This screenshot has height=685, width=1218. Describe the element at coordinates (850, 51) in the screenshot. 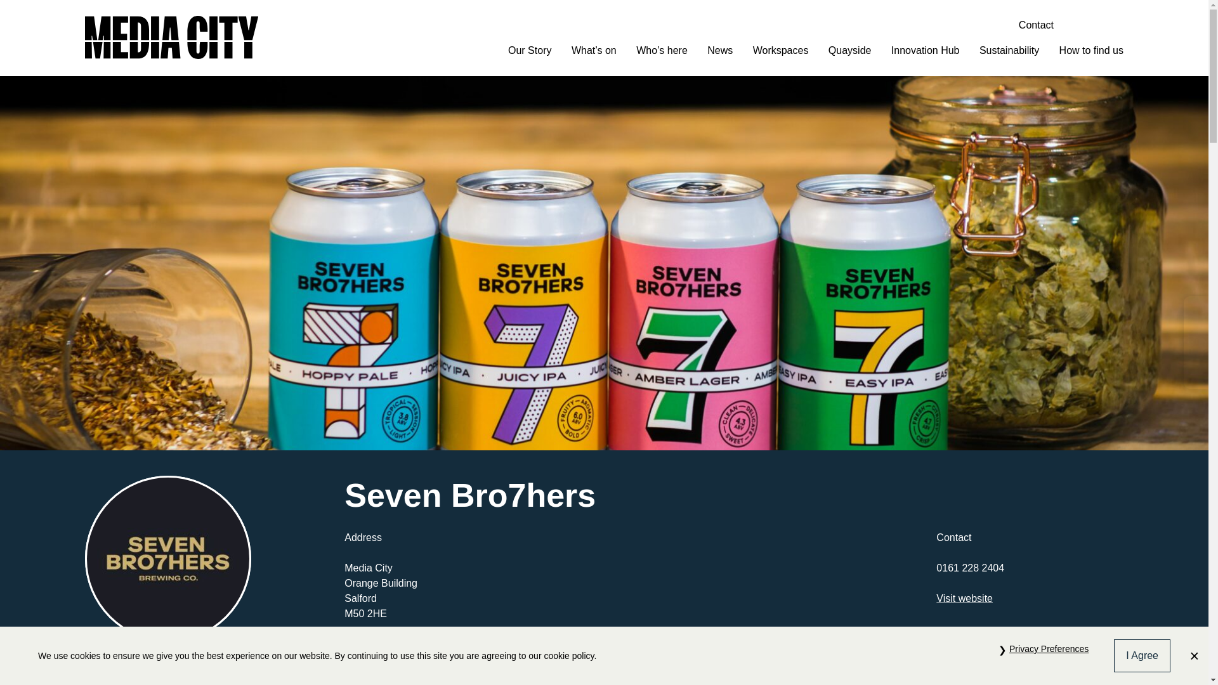

I see `Quayside` at that location.